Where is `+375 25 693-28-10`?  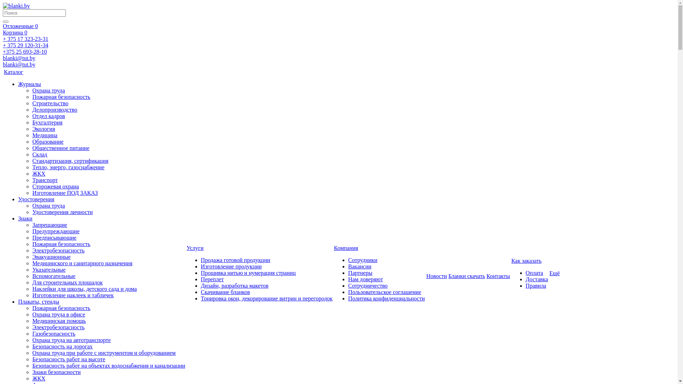 +375 25 693-28-10 is located at coordinates (25, 52).